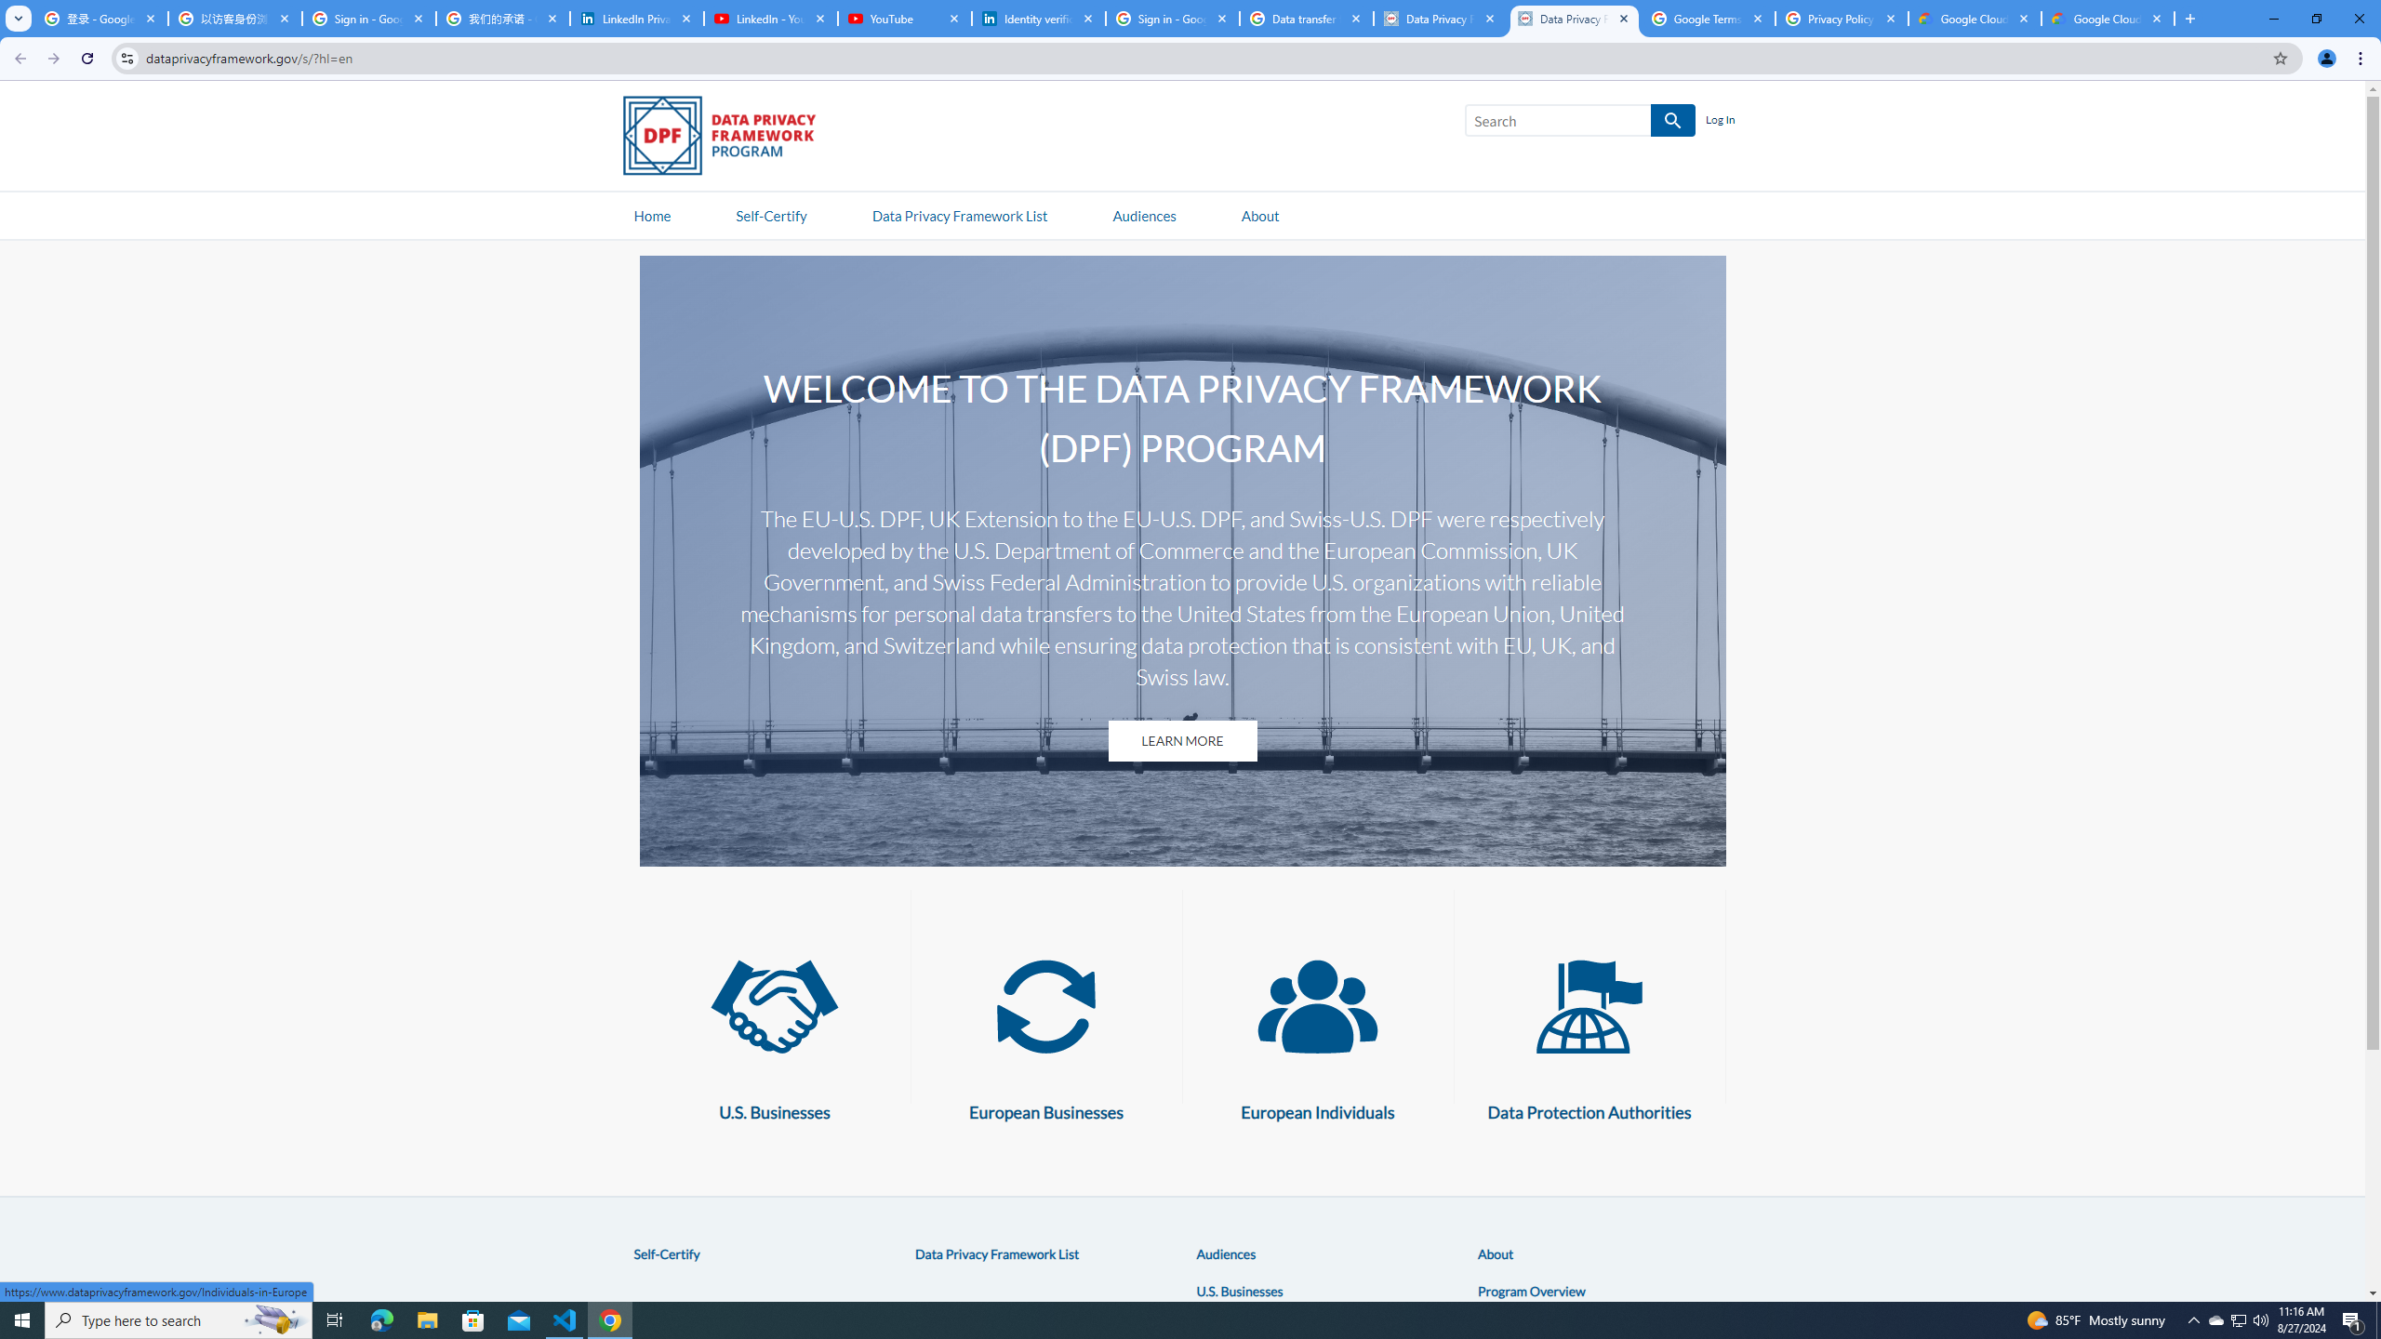  What do you see at coordinates (652, 214) in the screenshot?
I see `Home` at bounding box center [652, 214].